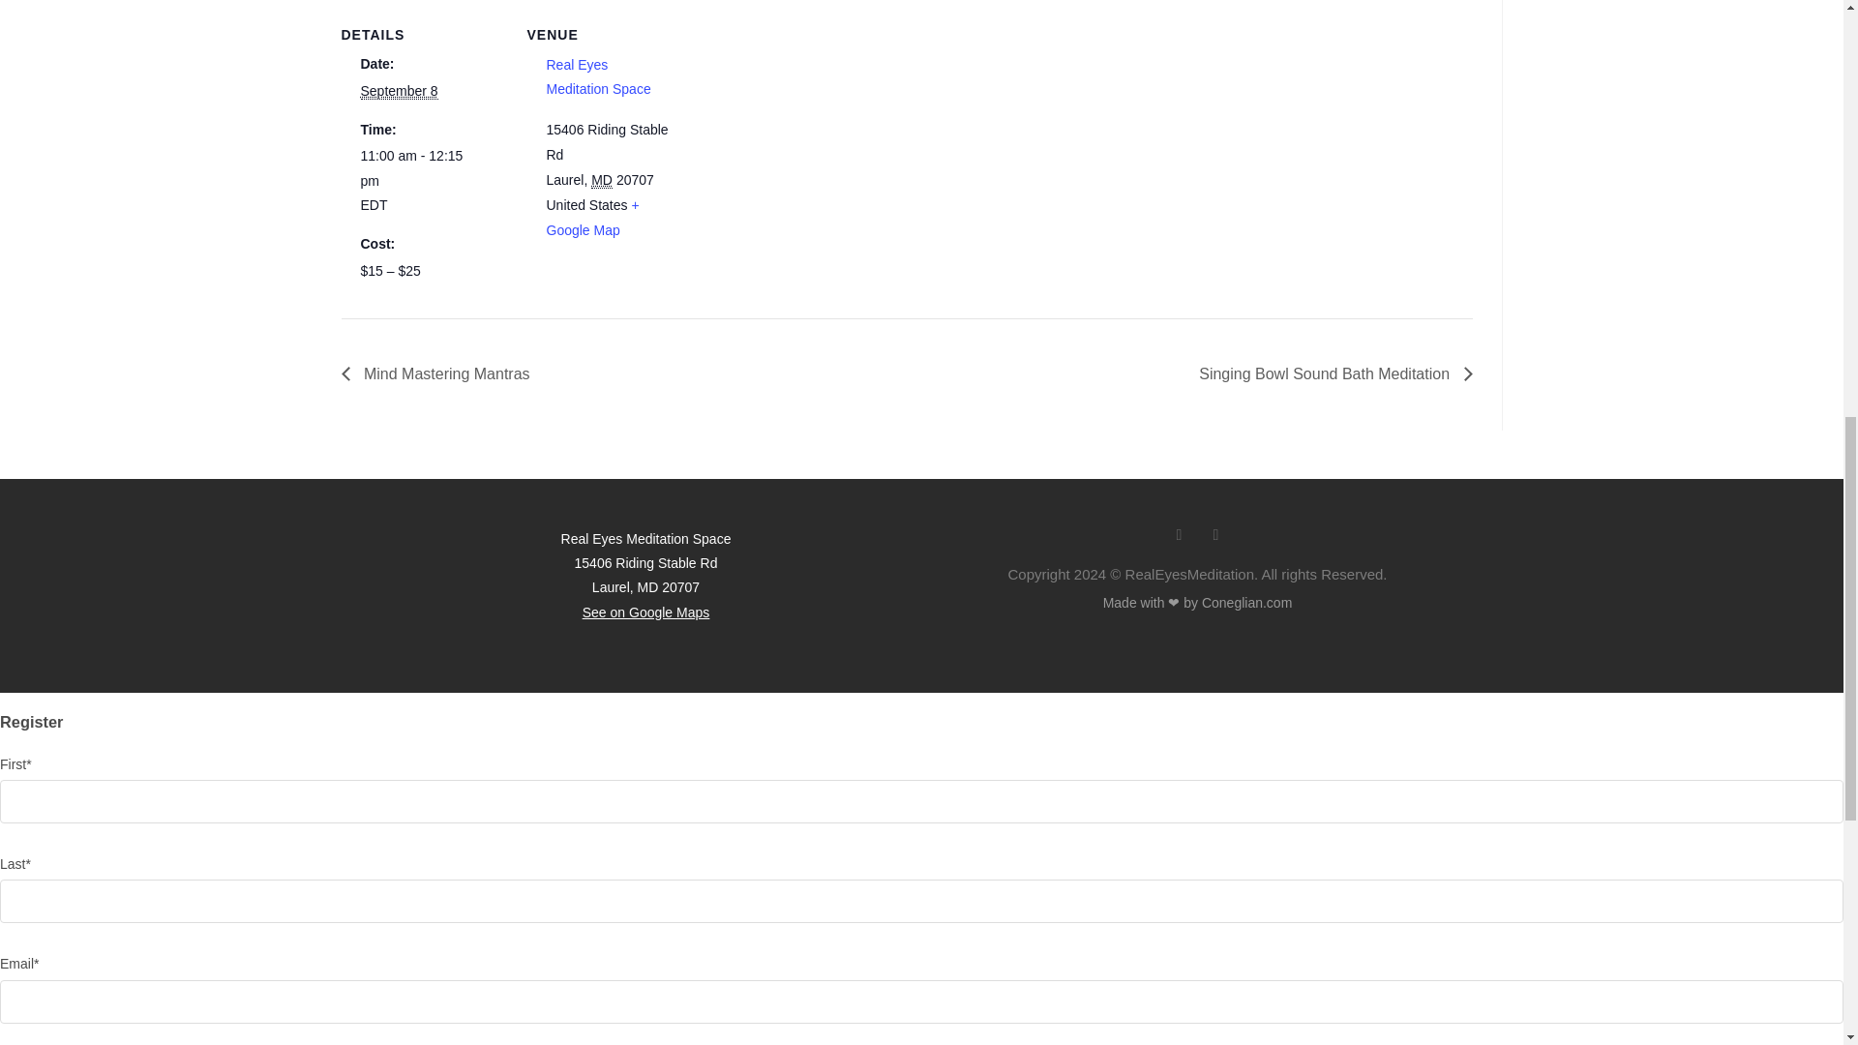 Image resolution: width=1858 pixels, height=1045 pixels. What do you see at coordinates (422, 180) in the screenshot?
I see `2024-09-08` at bounding box center [422, 180].